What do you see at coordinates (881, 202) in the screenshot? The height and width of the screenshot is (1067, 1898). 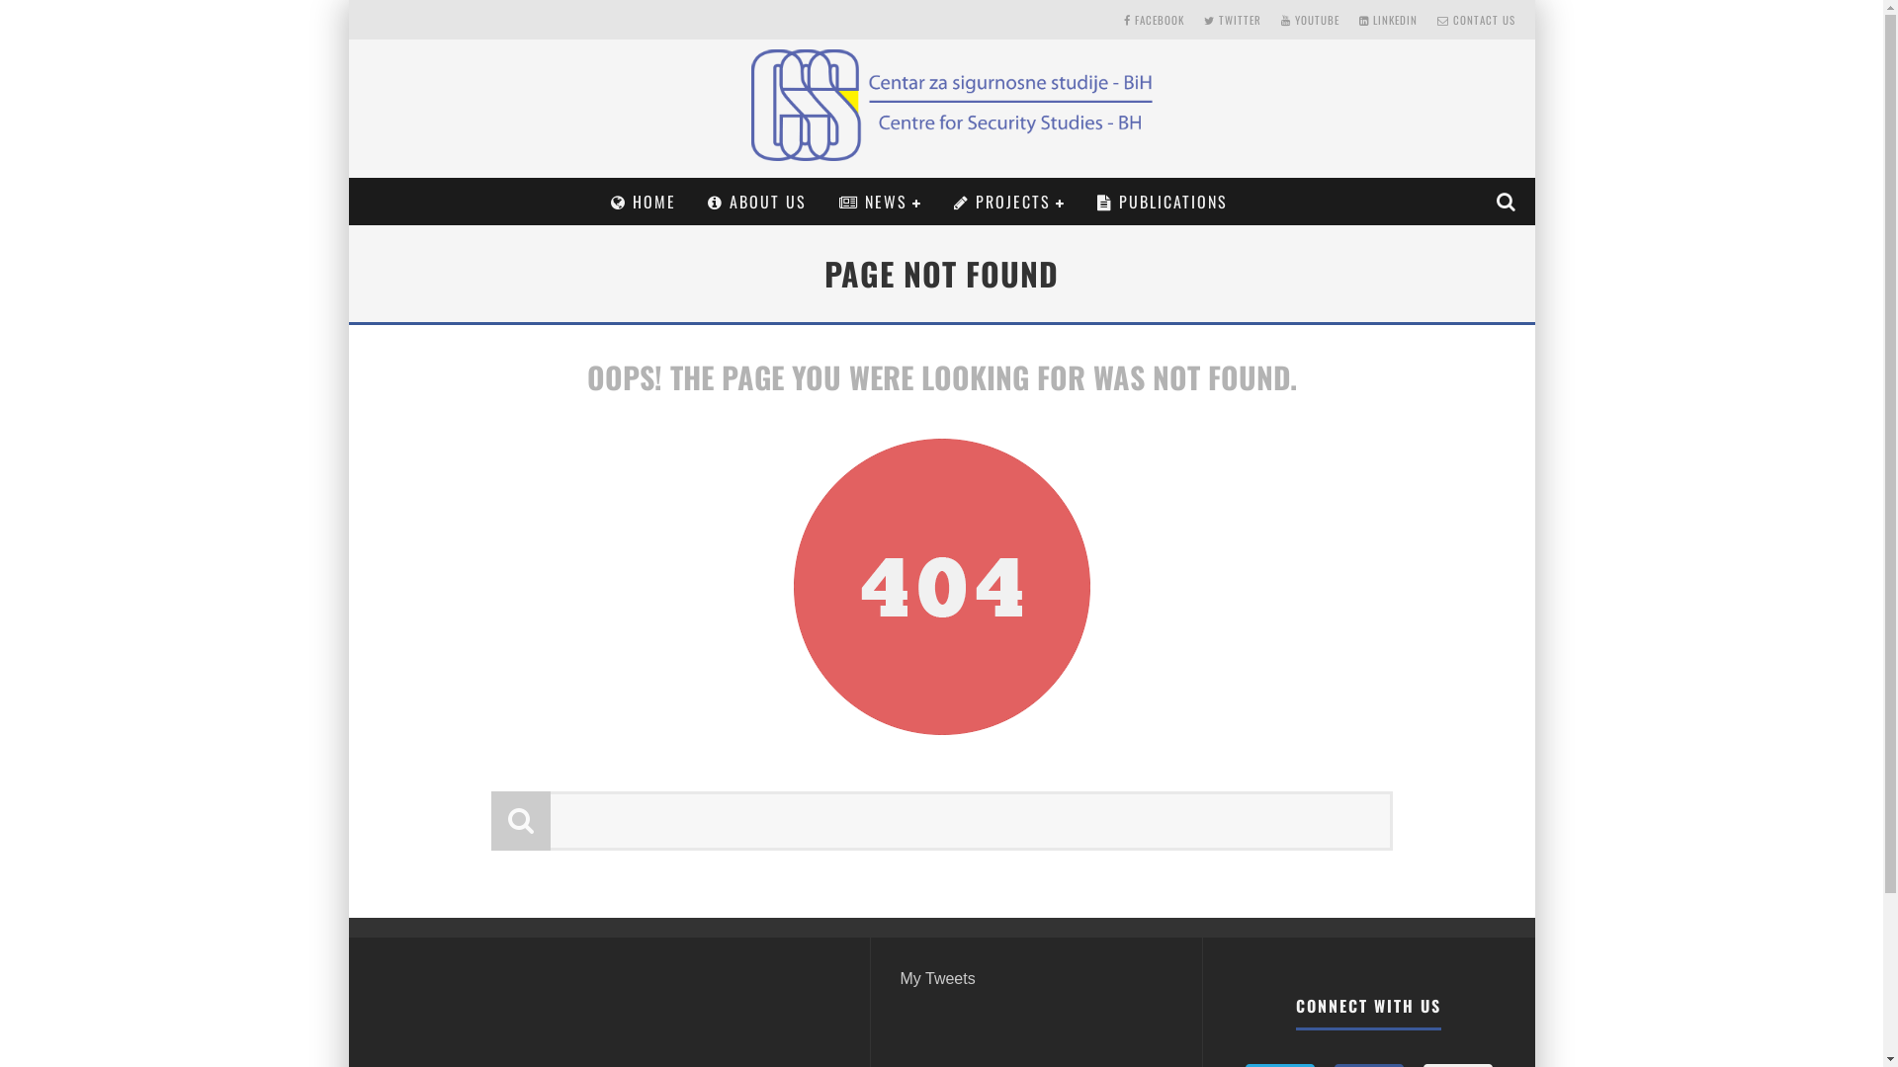 I see `NEWS` at bounding box center [881, 202].